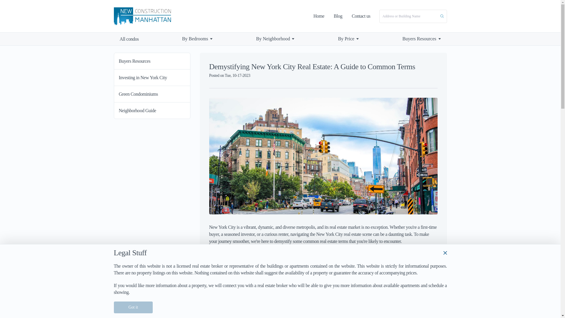 This screenshot has width=565, height=318. I want to click on By Neighborhood, so click(275, 39).